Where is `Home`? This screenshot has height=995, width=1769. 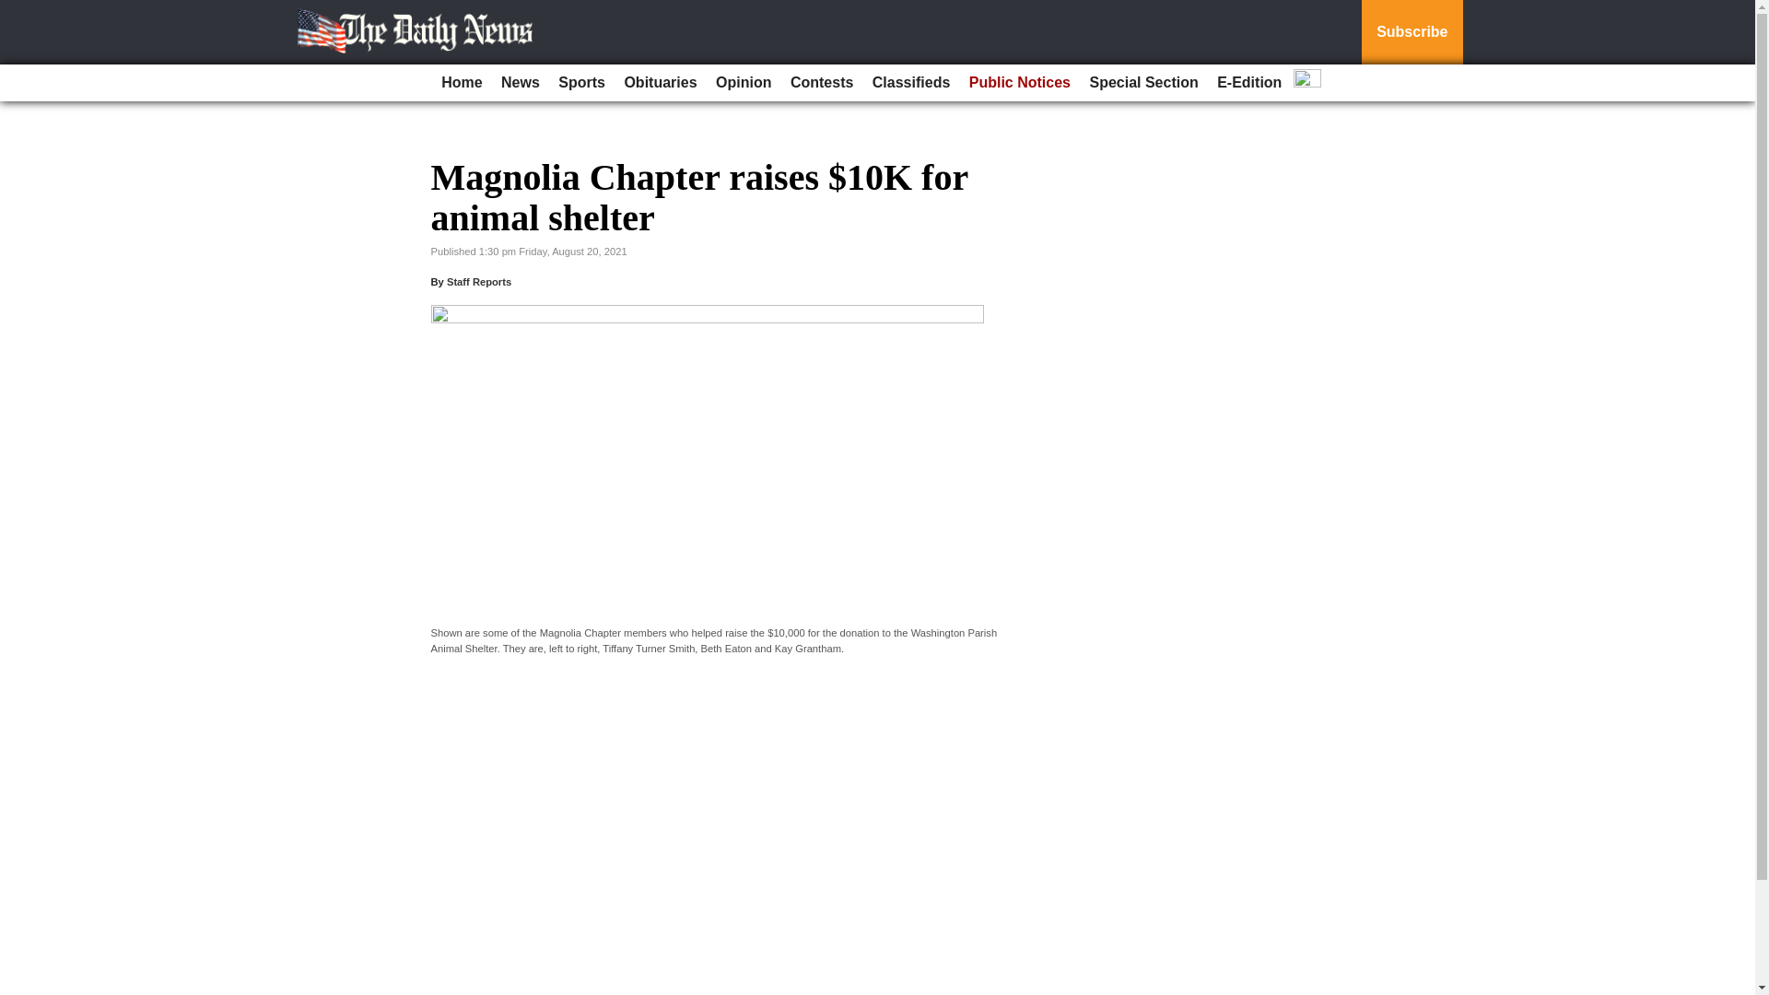
Home is located at coordinates (461, 83).